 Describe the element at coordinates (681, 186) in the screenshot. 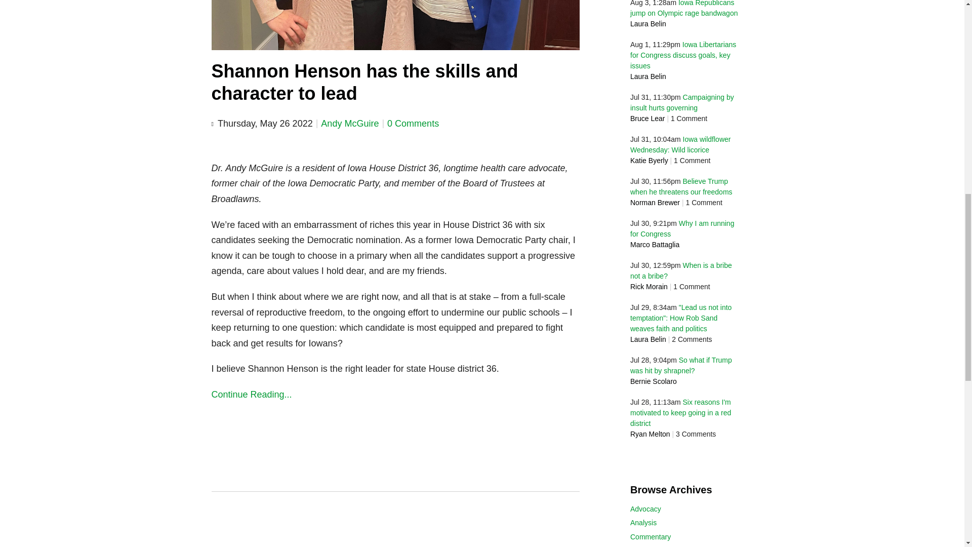

I see `Believe Trump when he threatens our freedoms` at that location.